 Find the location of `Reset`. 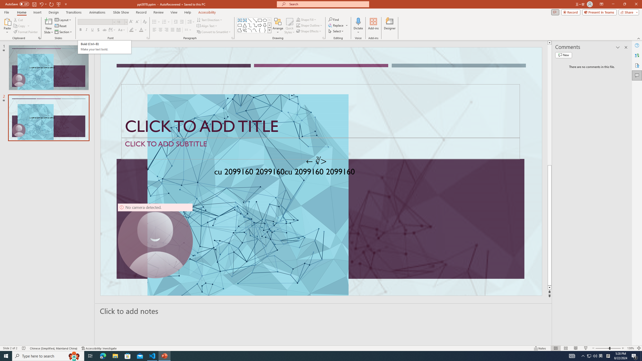

Reset is located at coordinates (61, 26).